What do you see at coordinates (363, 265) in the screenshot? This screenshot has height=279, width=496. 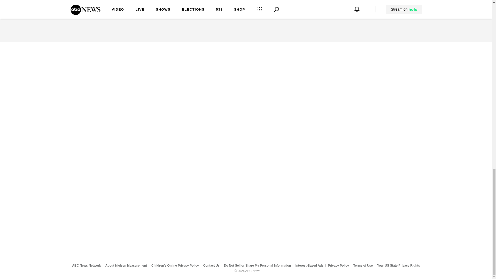 I see `Terms of Use` at bounding box center [363, 265].